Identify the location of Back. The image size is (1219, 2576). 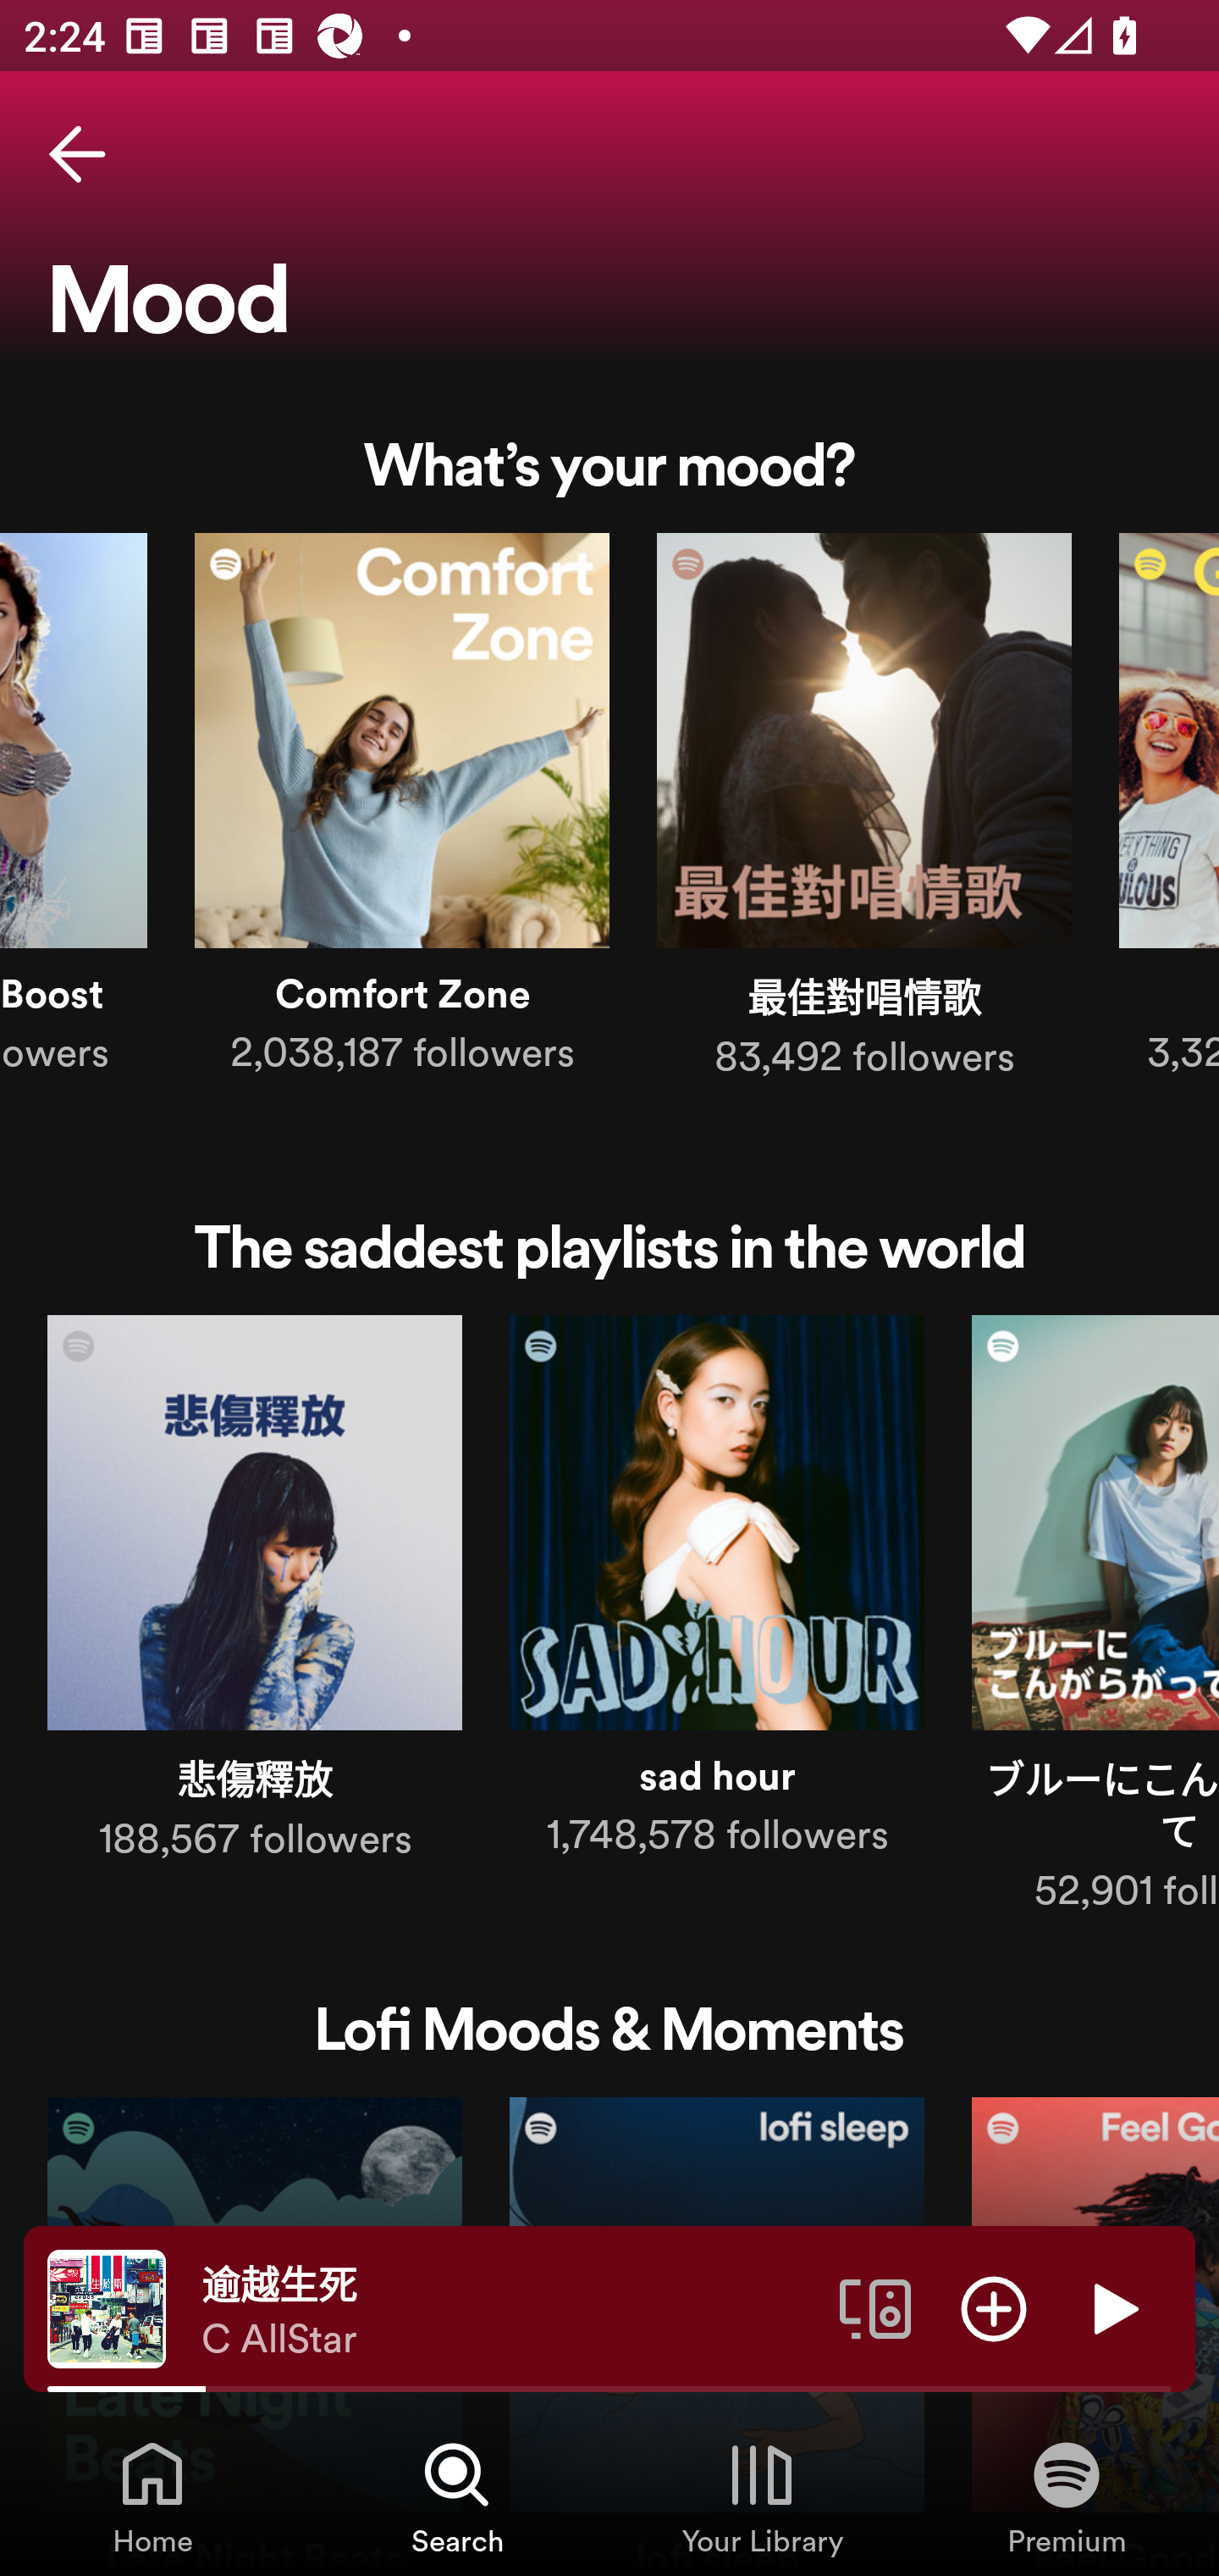
(77, 154).